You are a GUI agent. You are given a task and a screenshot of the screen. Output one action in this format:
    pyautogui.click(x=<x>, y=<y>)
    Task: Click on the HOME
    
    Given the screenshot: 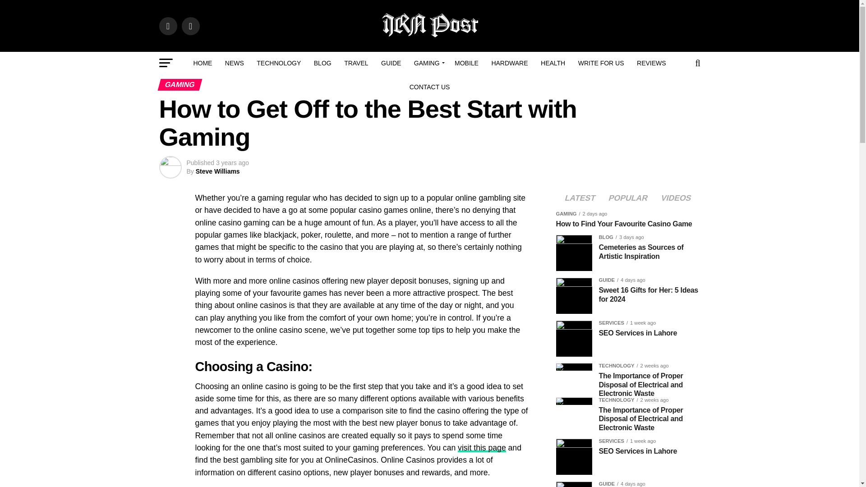 What is the action you would take?
    pyautogui.click(x=202, y=63)
    